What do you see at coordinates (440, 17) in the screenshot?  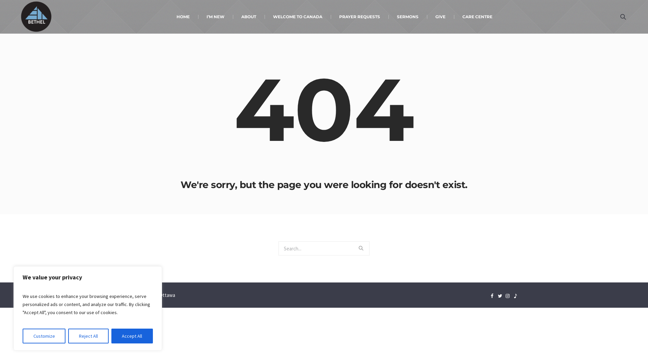 I see `GIVE` at bounding box center [440, 17].